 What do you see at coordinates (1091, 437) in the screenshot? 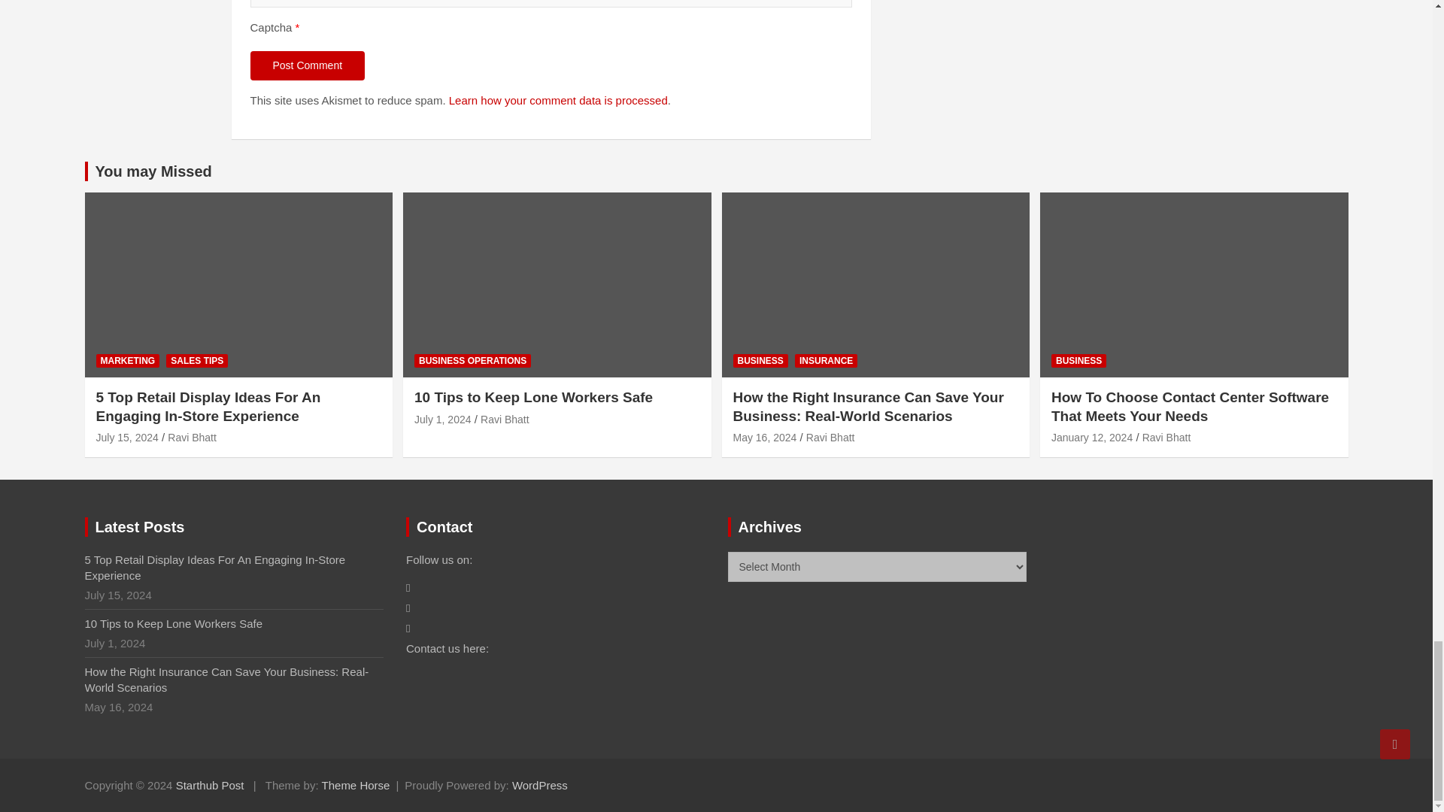
I see `How To Choose Contact Center Software That Meets Your Needs` at bounding box center [1091, 437].